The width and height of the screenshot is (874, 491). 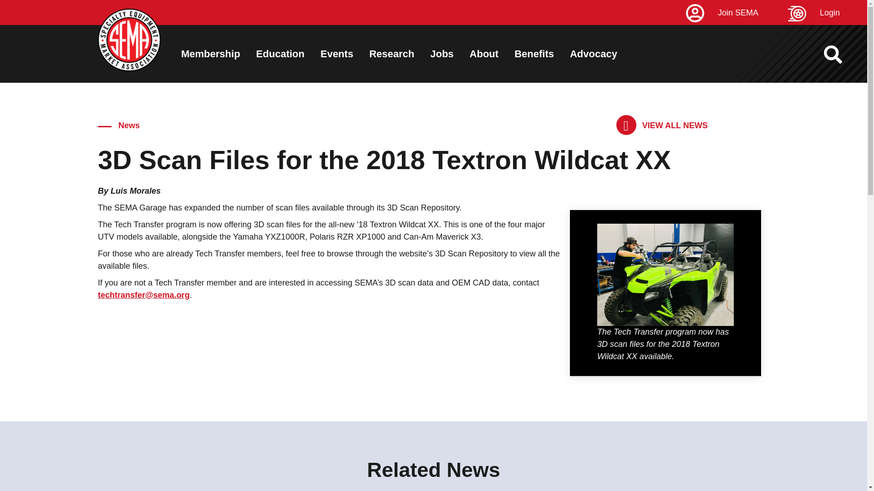 What do you see at coordinates (662, 125) in the screenshot?
I see `VIEW ALL NEWS` at bounding box center [662, 125].